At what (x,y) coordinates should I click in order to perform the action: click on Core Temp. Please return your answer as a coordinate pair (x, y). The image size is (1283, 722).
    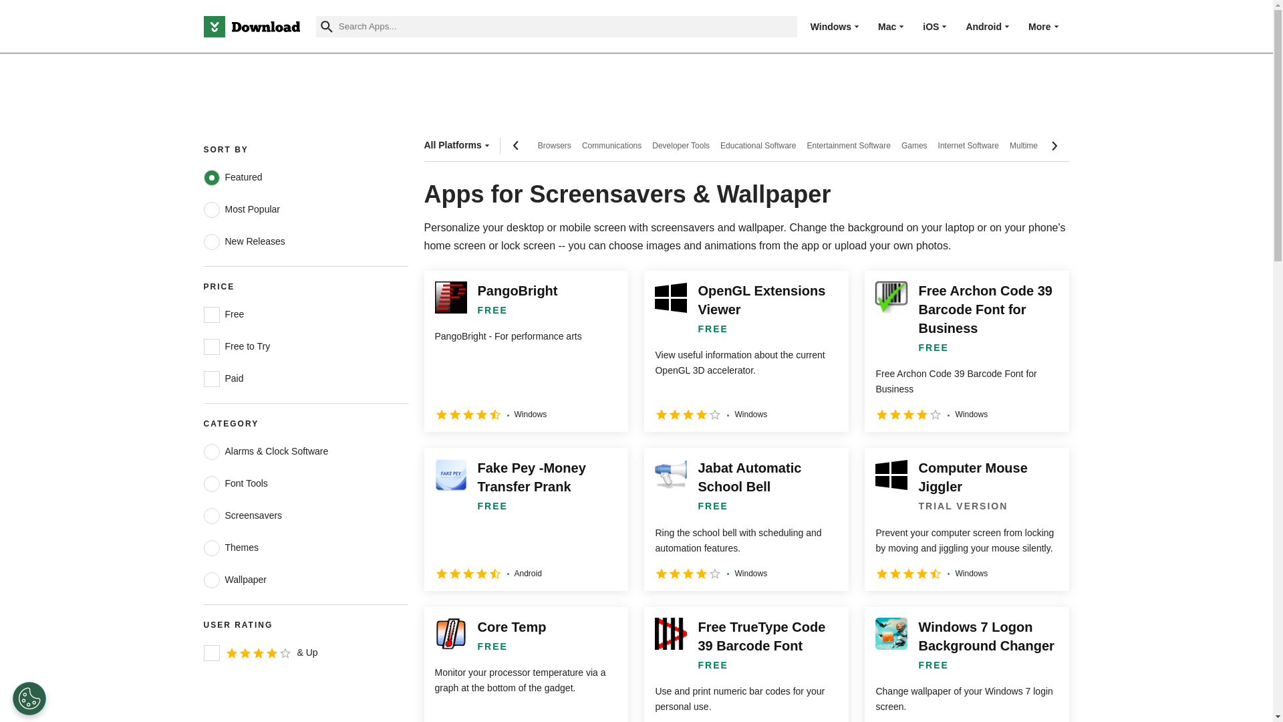
    Looking at the image, I should click on (525, 665).